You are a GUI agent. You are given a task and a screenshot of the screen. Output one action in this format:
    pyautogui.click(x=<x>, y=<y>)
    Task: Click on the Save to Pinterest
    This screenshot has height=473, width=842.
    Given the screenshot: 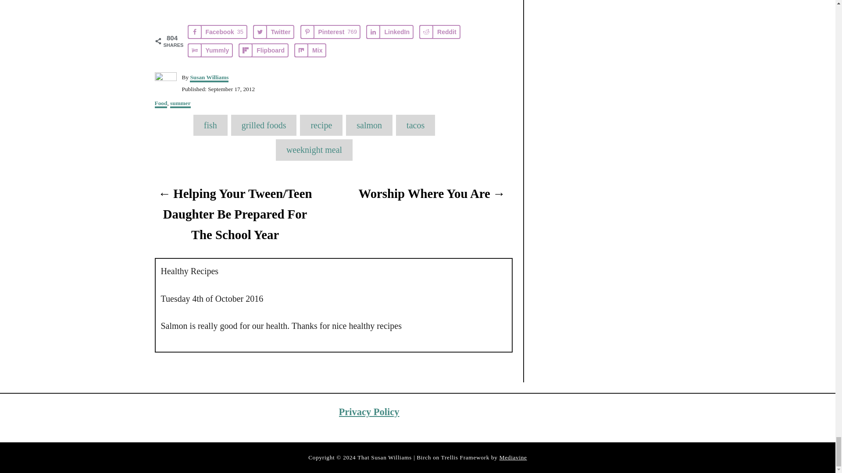 What is the action you would take?
    pyautogui.click(x=331, y=32)
    